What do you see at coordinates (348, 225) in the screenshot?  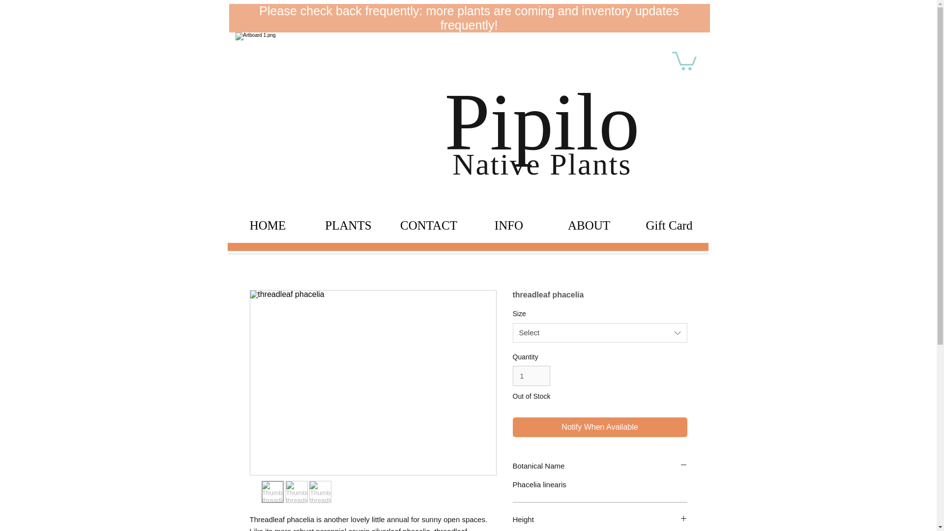 I see `PLANTS` at bounding box center [348, 225].